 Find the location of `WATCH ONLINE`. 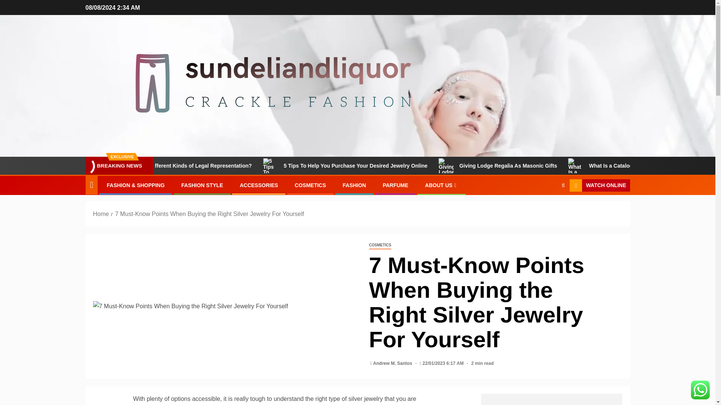

WATCH ONLINE is located at coordinates (599, 185).